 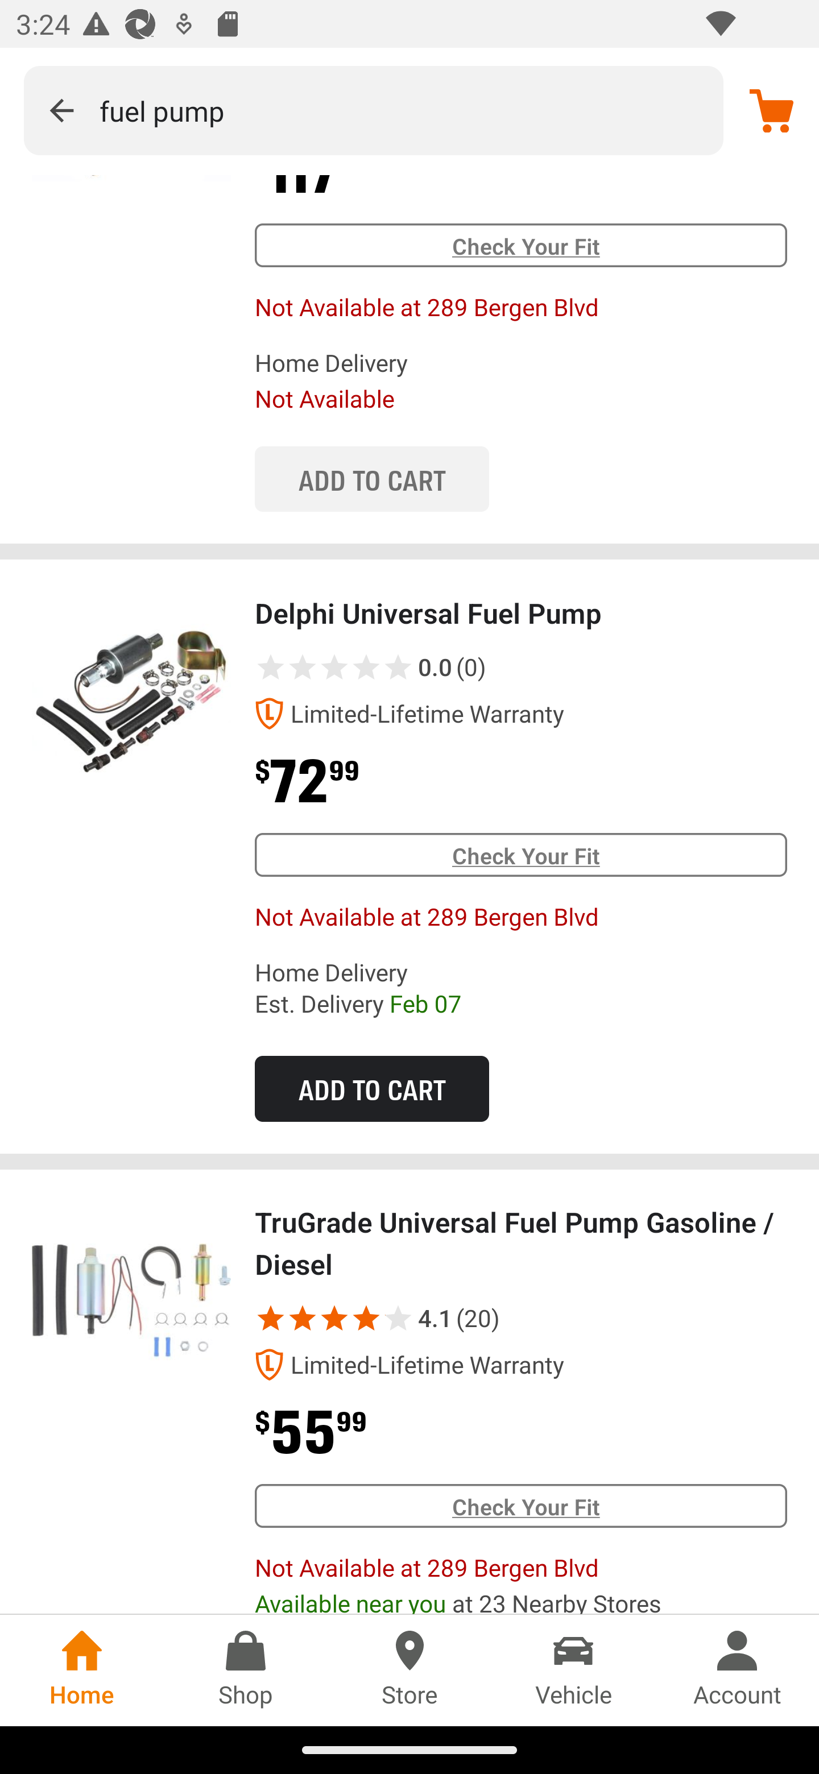 What do you see at coordinates (771, 110) in the screenshot?
I see `Cart, no items ` at bounding box center [771, 110].